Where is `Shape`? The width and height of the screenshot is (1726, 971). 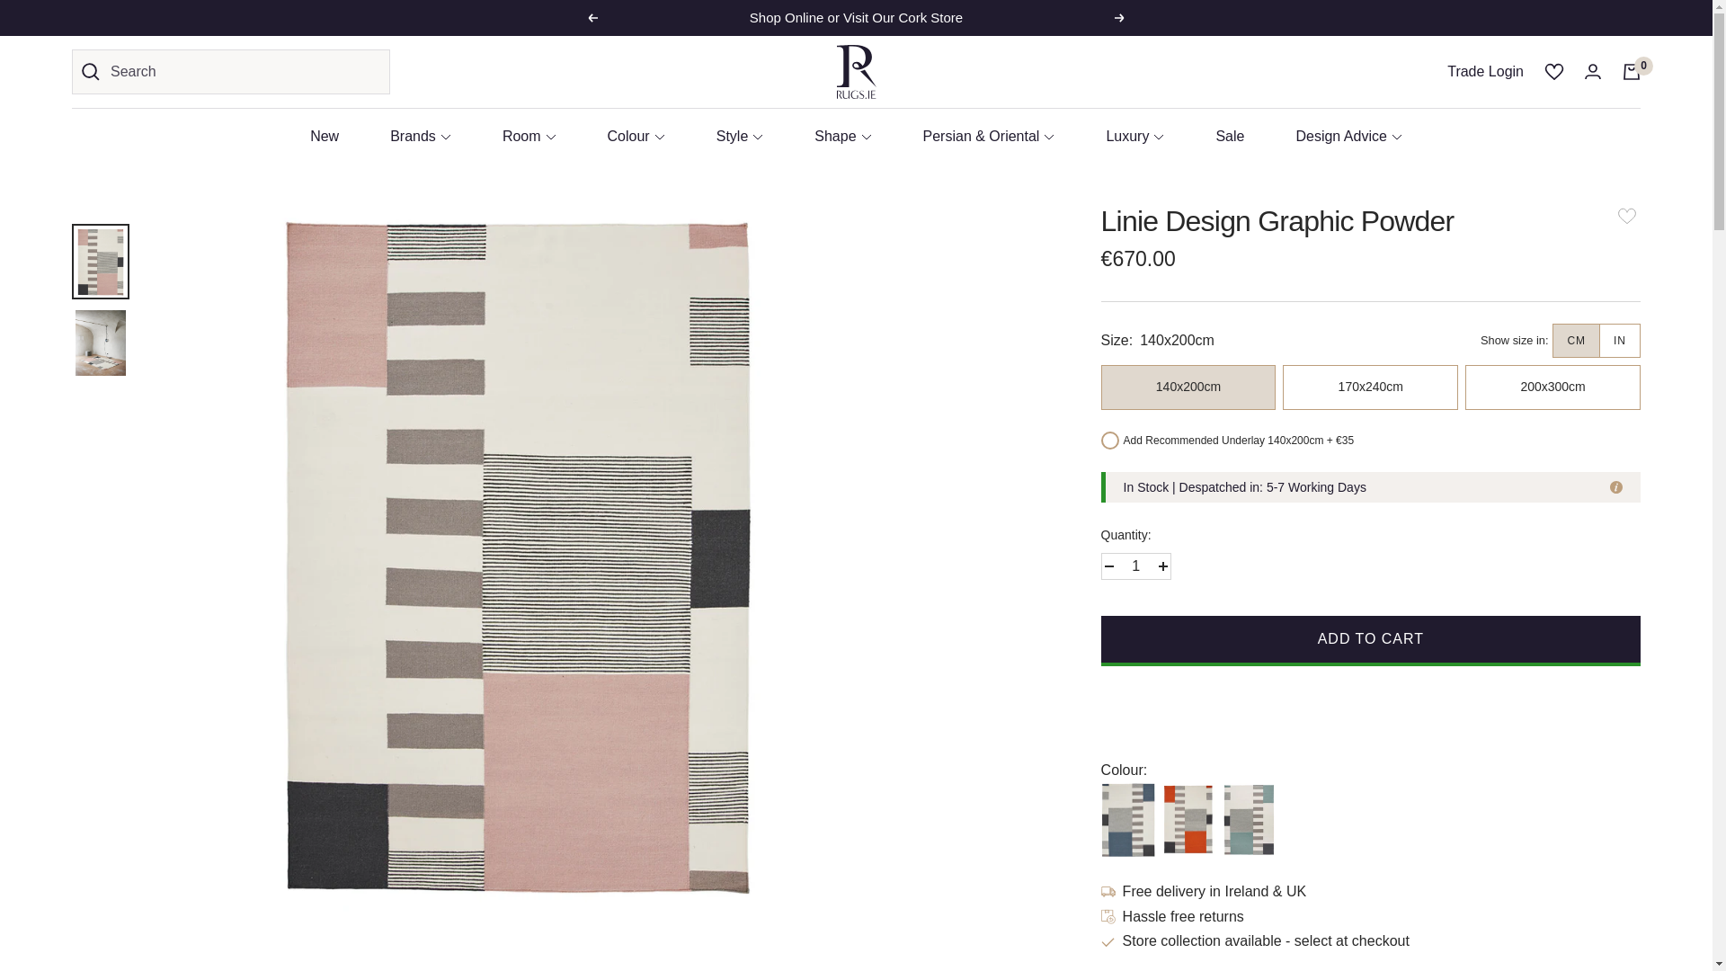 Shape is located at coordinates (843, 137).